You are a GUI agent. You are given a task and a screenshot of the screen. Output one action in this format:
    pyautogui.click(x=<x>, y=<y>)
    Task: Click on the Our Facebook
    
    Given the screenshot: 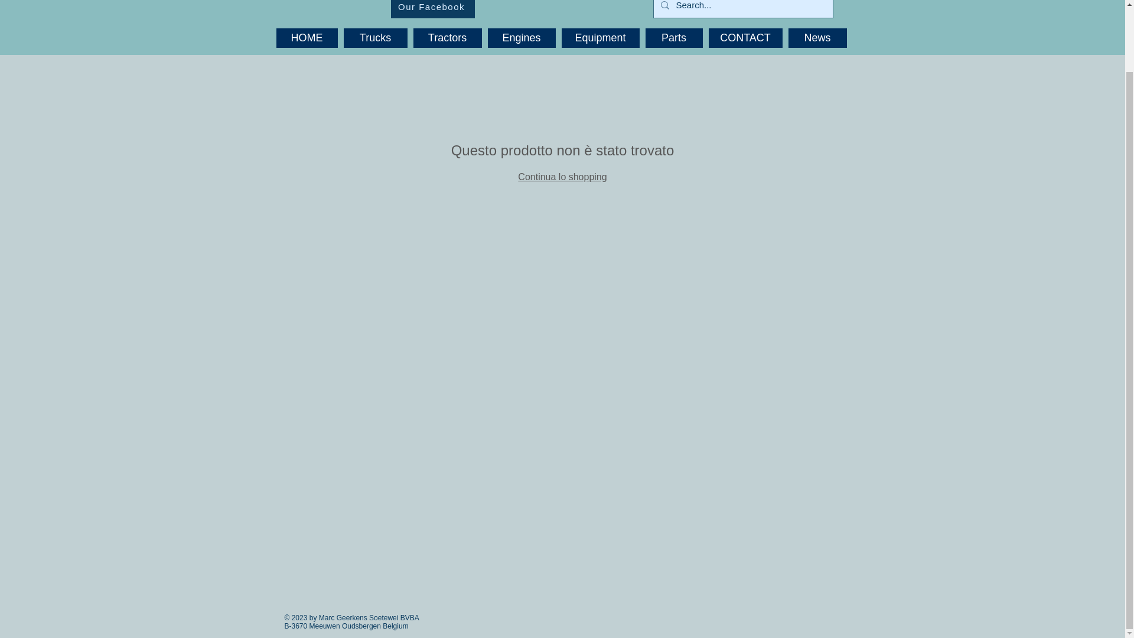 What is the action you would take?
    pyautogui.click(x=433, y=9)
    